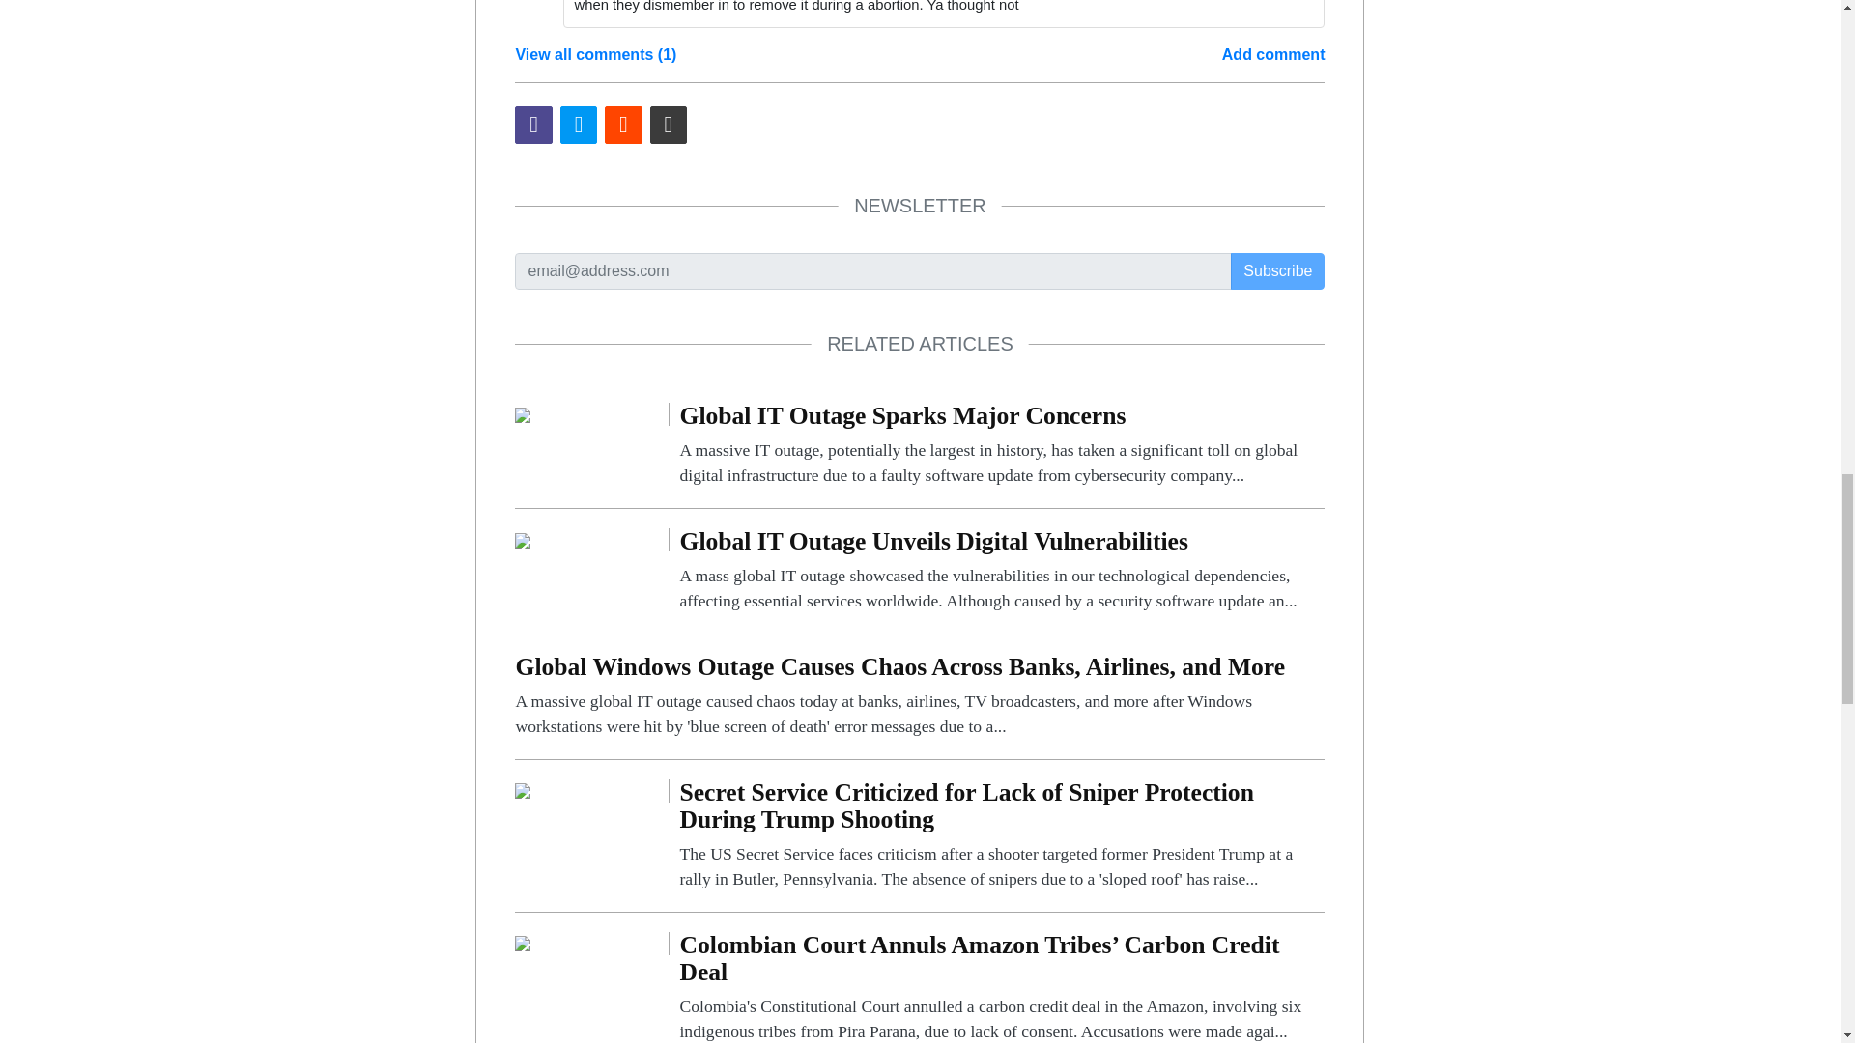 This screenshot has width=1855, height=1043. Describe the element at coordinates (1277, 271) in the screenshot. I see `Subscribe` at that location.